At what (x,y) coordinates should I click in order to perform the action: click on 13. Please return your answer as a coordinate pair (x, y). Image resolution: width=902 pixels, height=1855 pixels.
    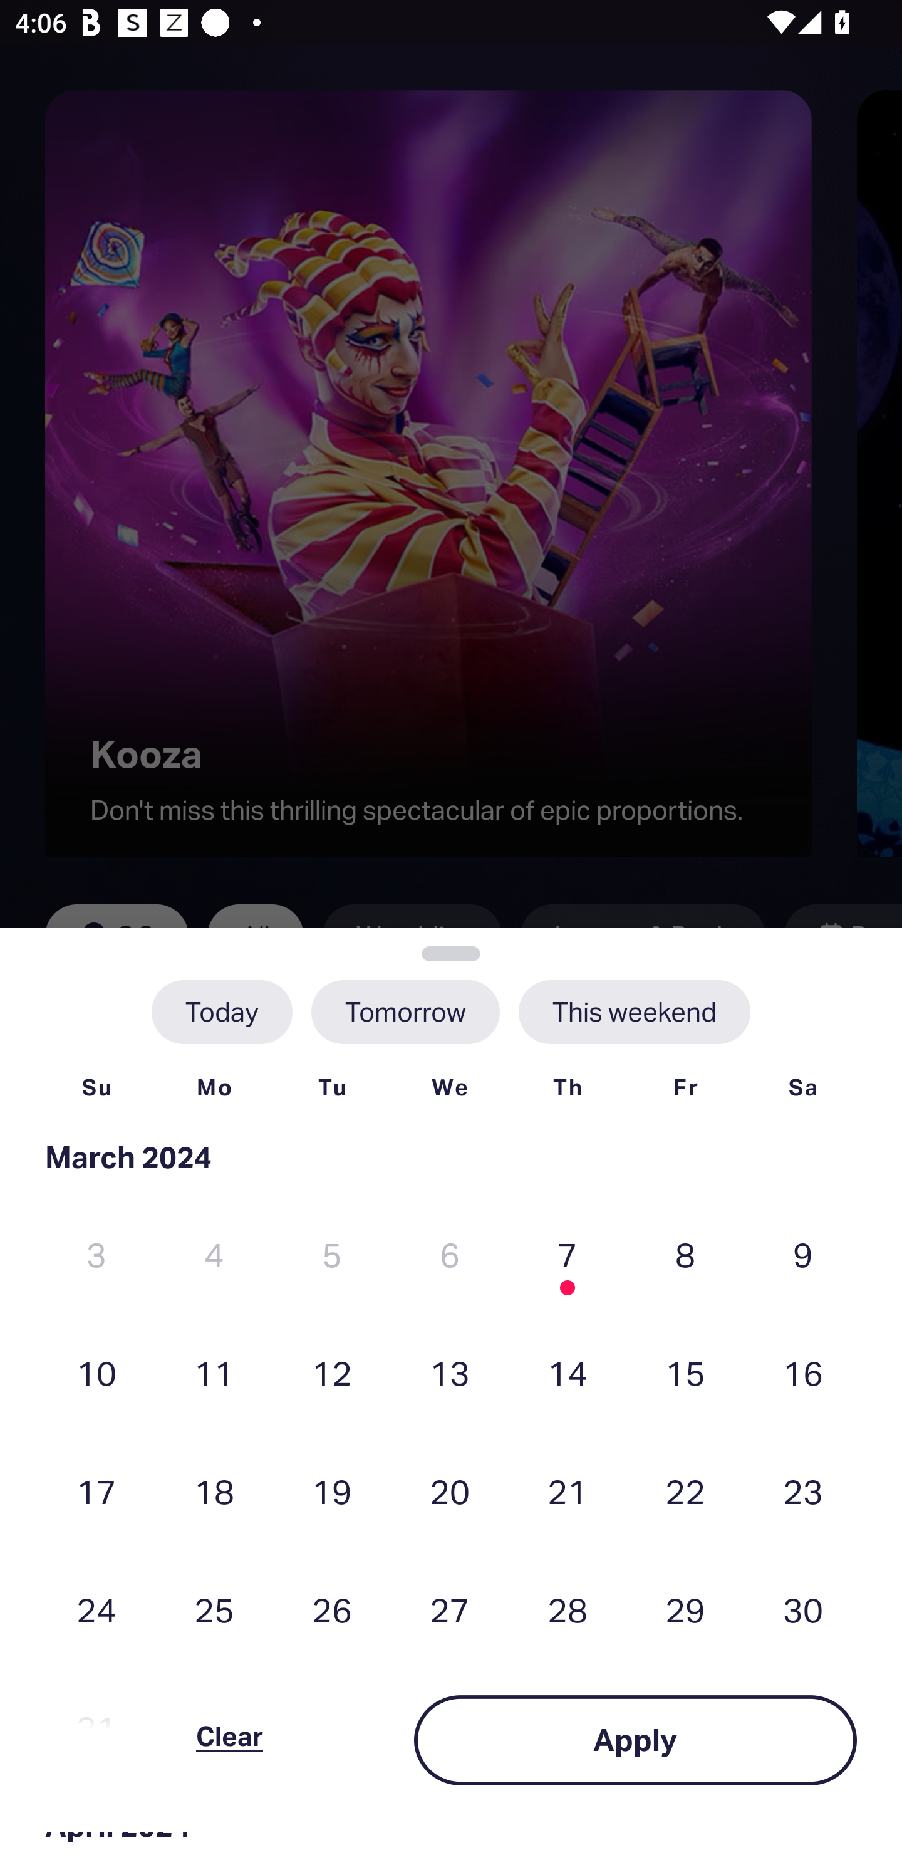
    Looking at the image, I should click on (450, 1372).